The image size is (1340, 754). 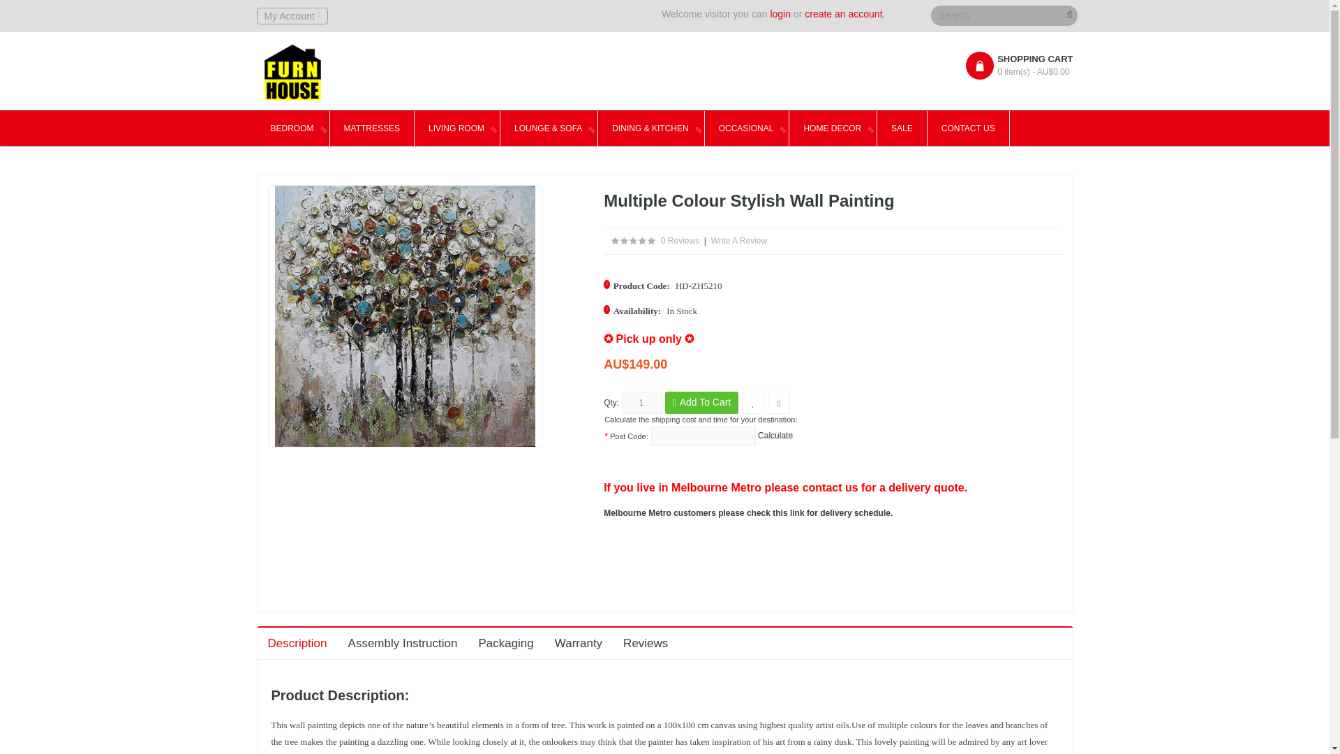 What do you see at coordinates (292, 15) in the screenshot?
I see `My Account` at bounding box center [292, 15].